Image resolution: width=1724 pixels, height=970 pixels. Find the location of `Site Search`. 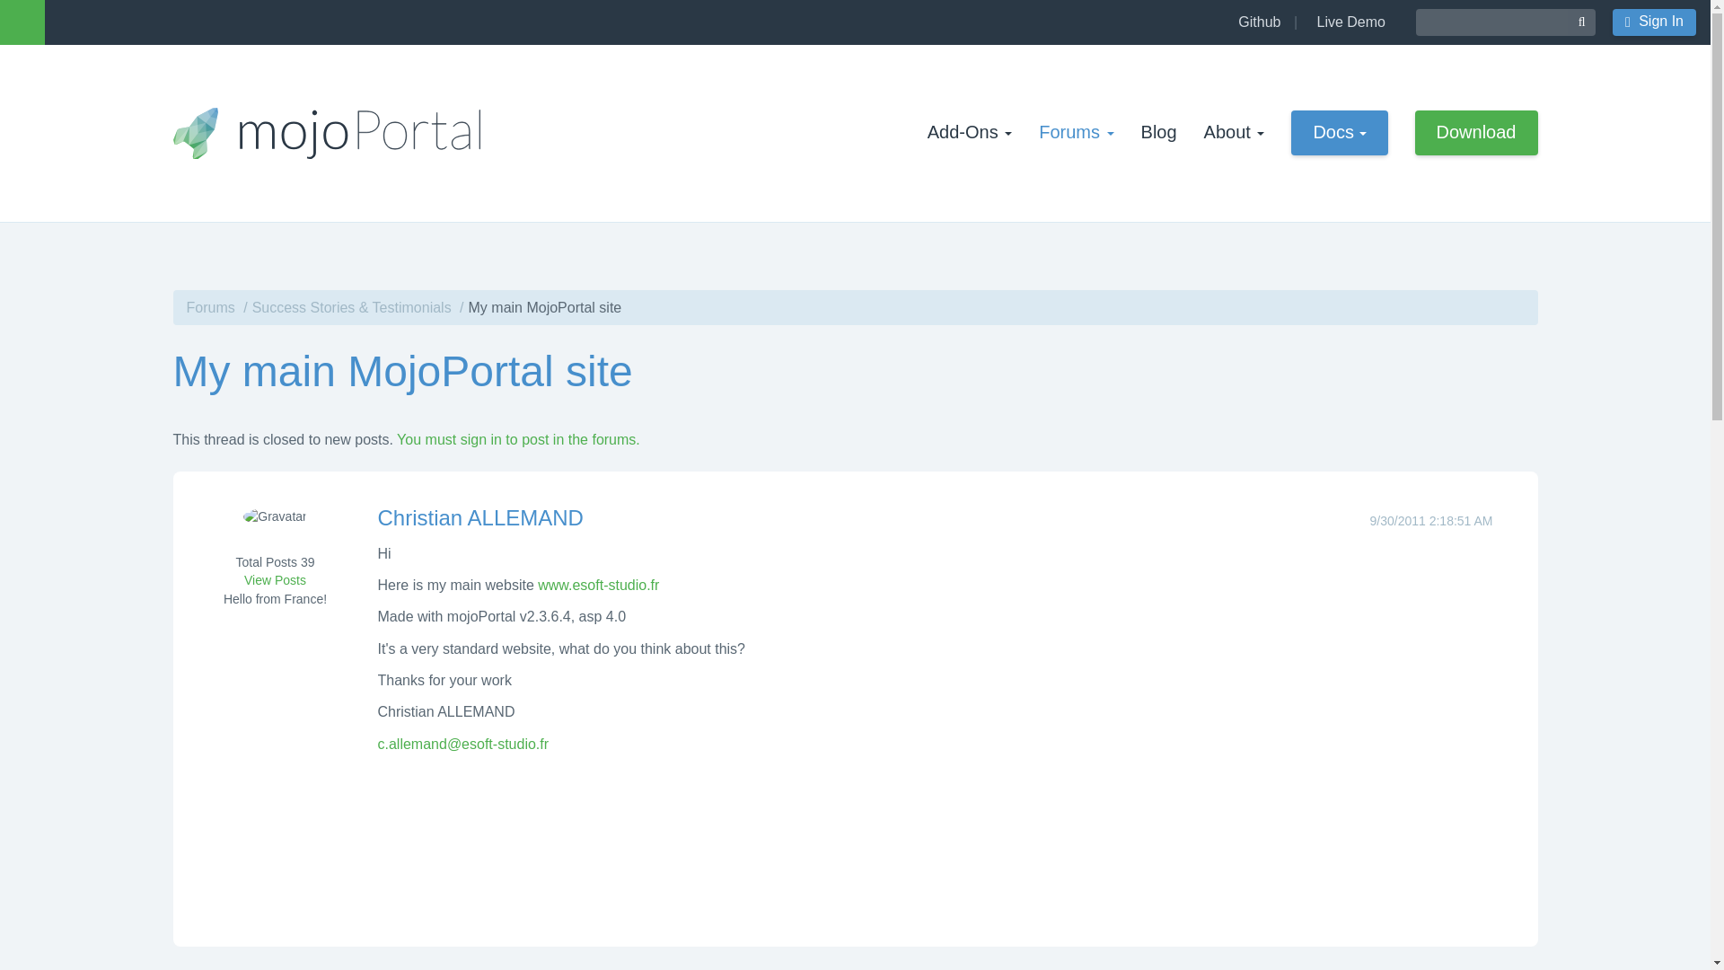

Site Search is located at coordinates (1491, 22).